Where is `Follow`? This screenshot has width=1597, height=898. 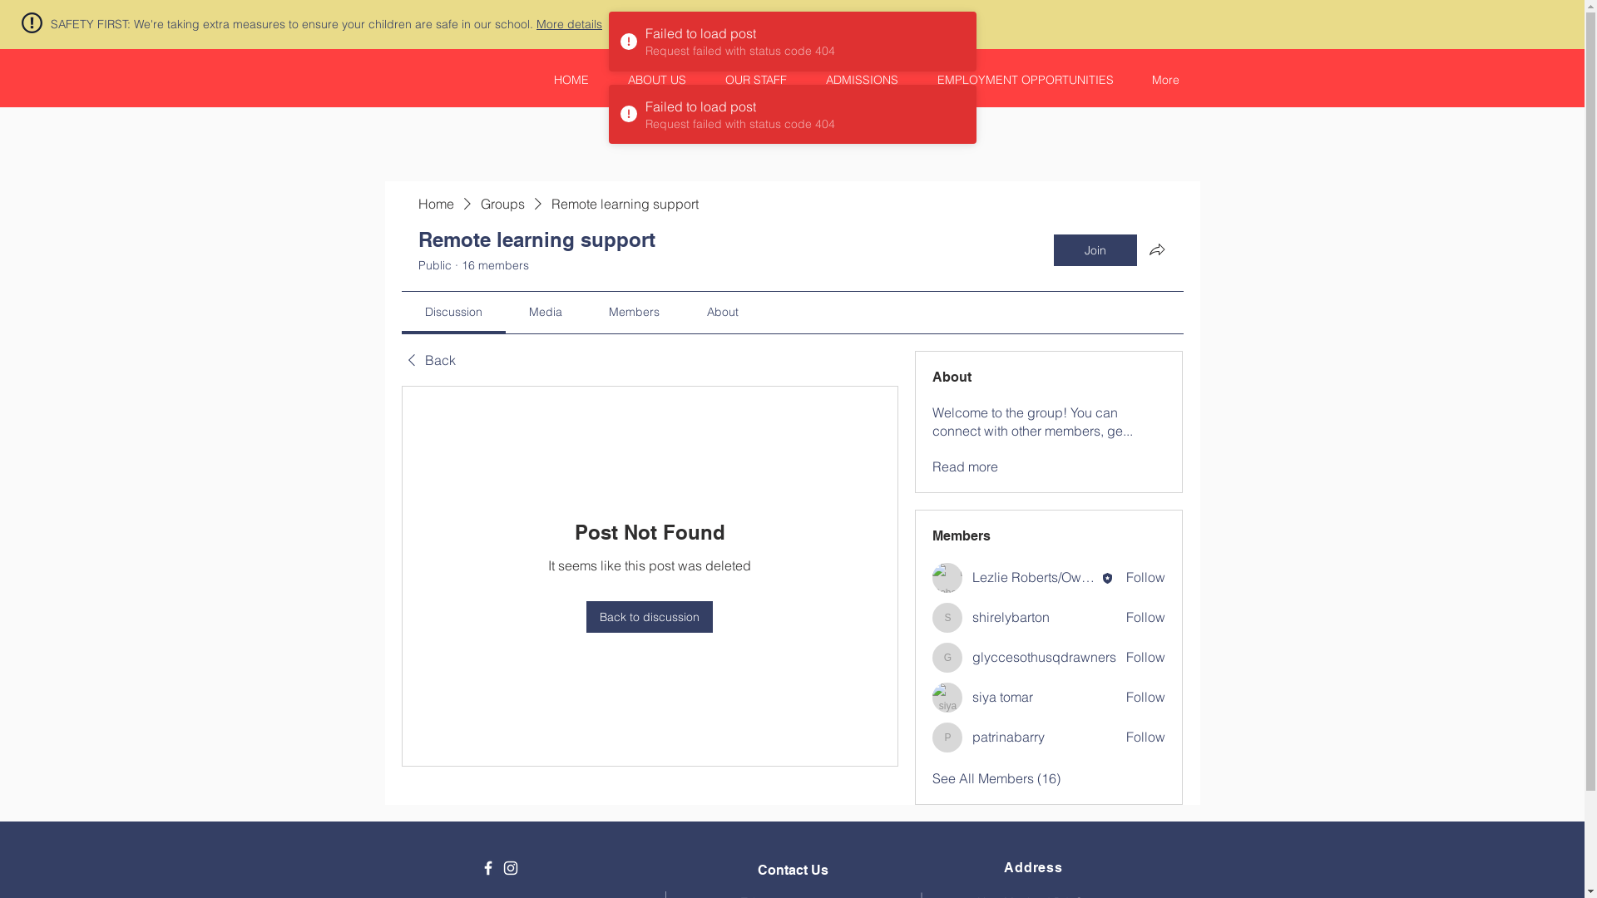
Follow is located at coordinates (1146, 737).